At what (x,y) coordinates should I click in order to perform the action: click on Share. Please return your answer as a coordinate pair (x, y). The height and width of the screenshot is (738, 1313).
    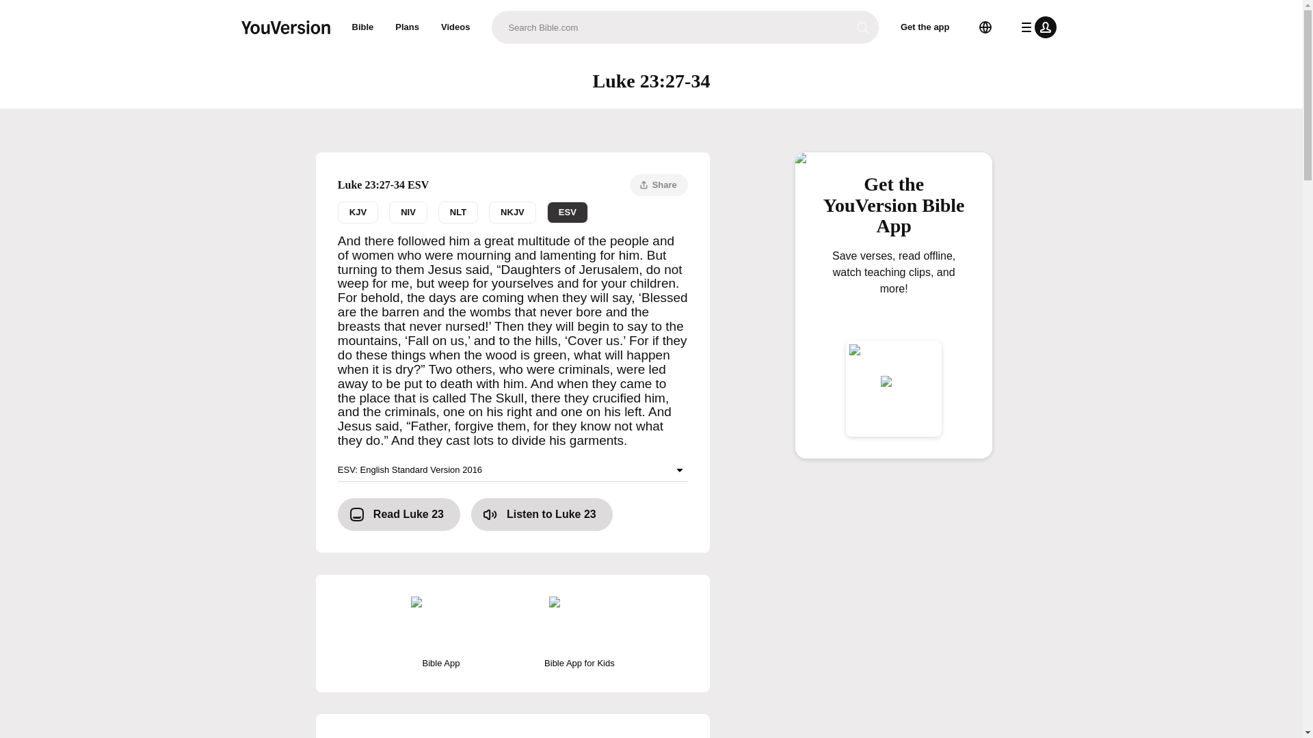
    Looking at the image, I should click on (659, 184).